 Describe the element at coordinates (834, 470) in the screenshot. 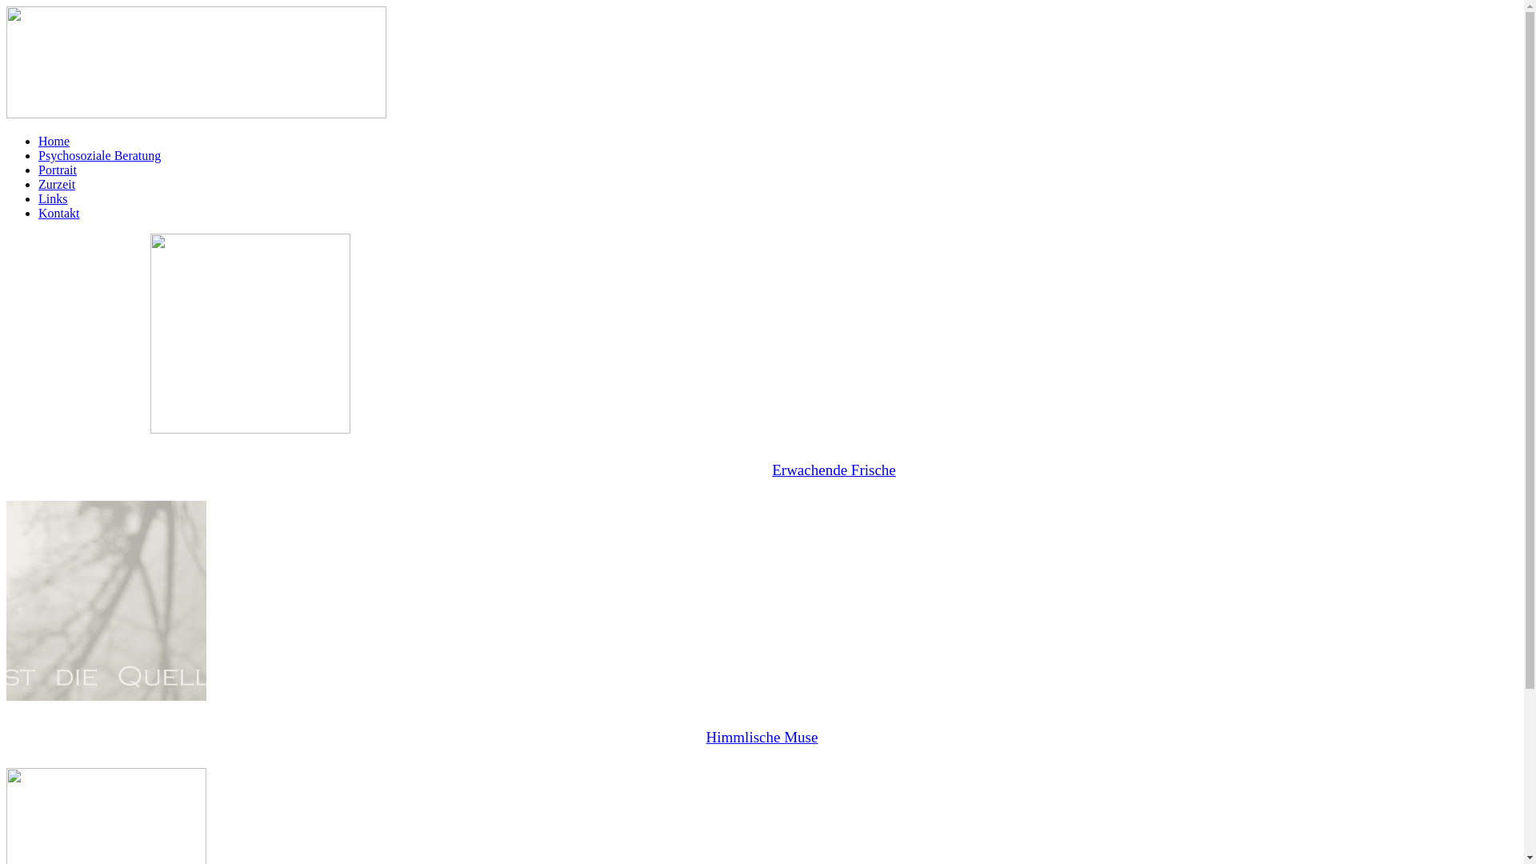

I see `Erwachende Frische` at that location.